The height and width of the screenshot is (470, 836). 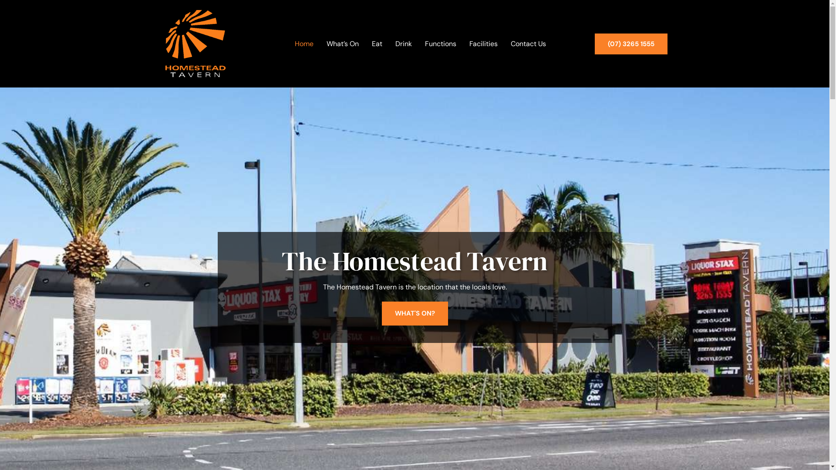 What do you see at coordinates (536, 334) in the screenshot?
I see `Submit` at bounding box center [536, 334].